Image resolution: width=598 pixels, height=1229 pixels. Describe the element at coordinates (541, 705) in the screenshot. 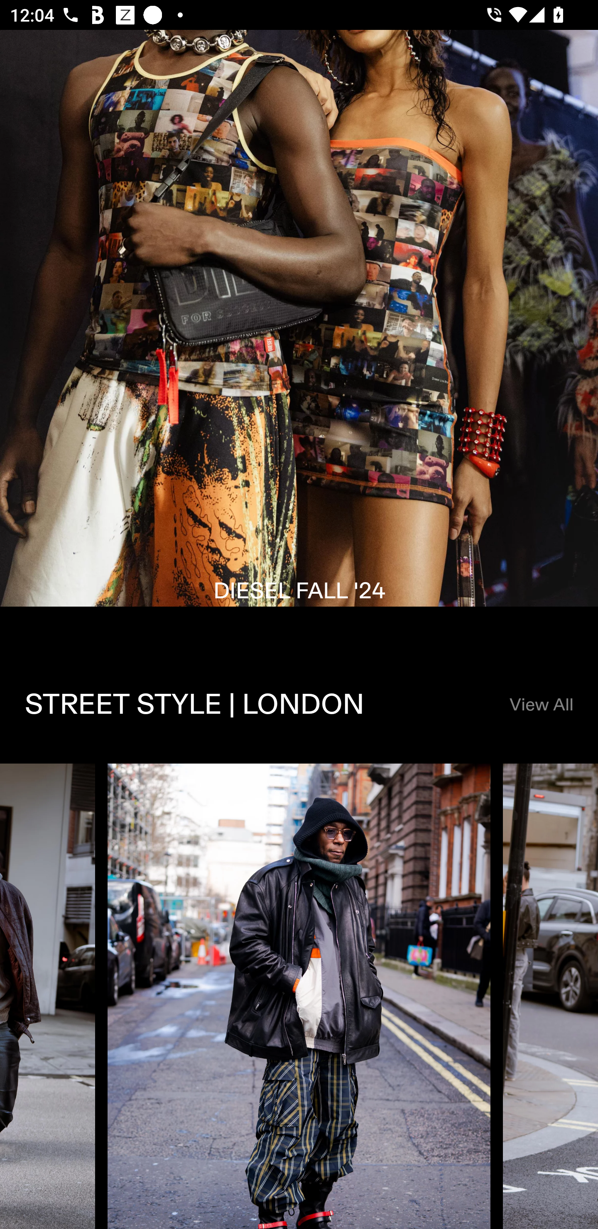

I see `View All` at that location.